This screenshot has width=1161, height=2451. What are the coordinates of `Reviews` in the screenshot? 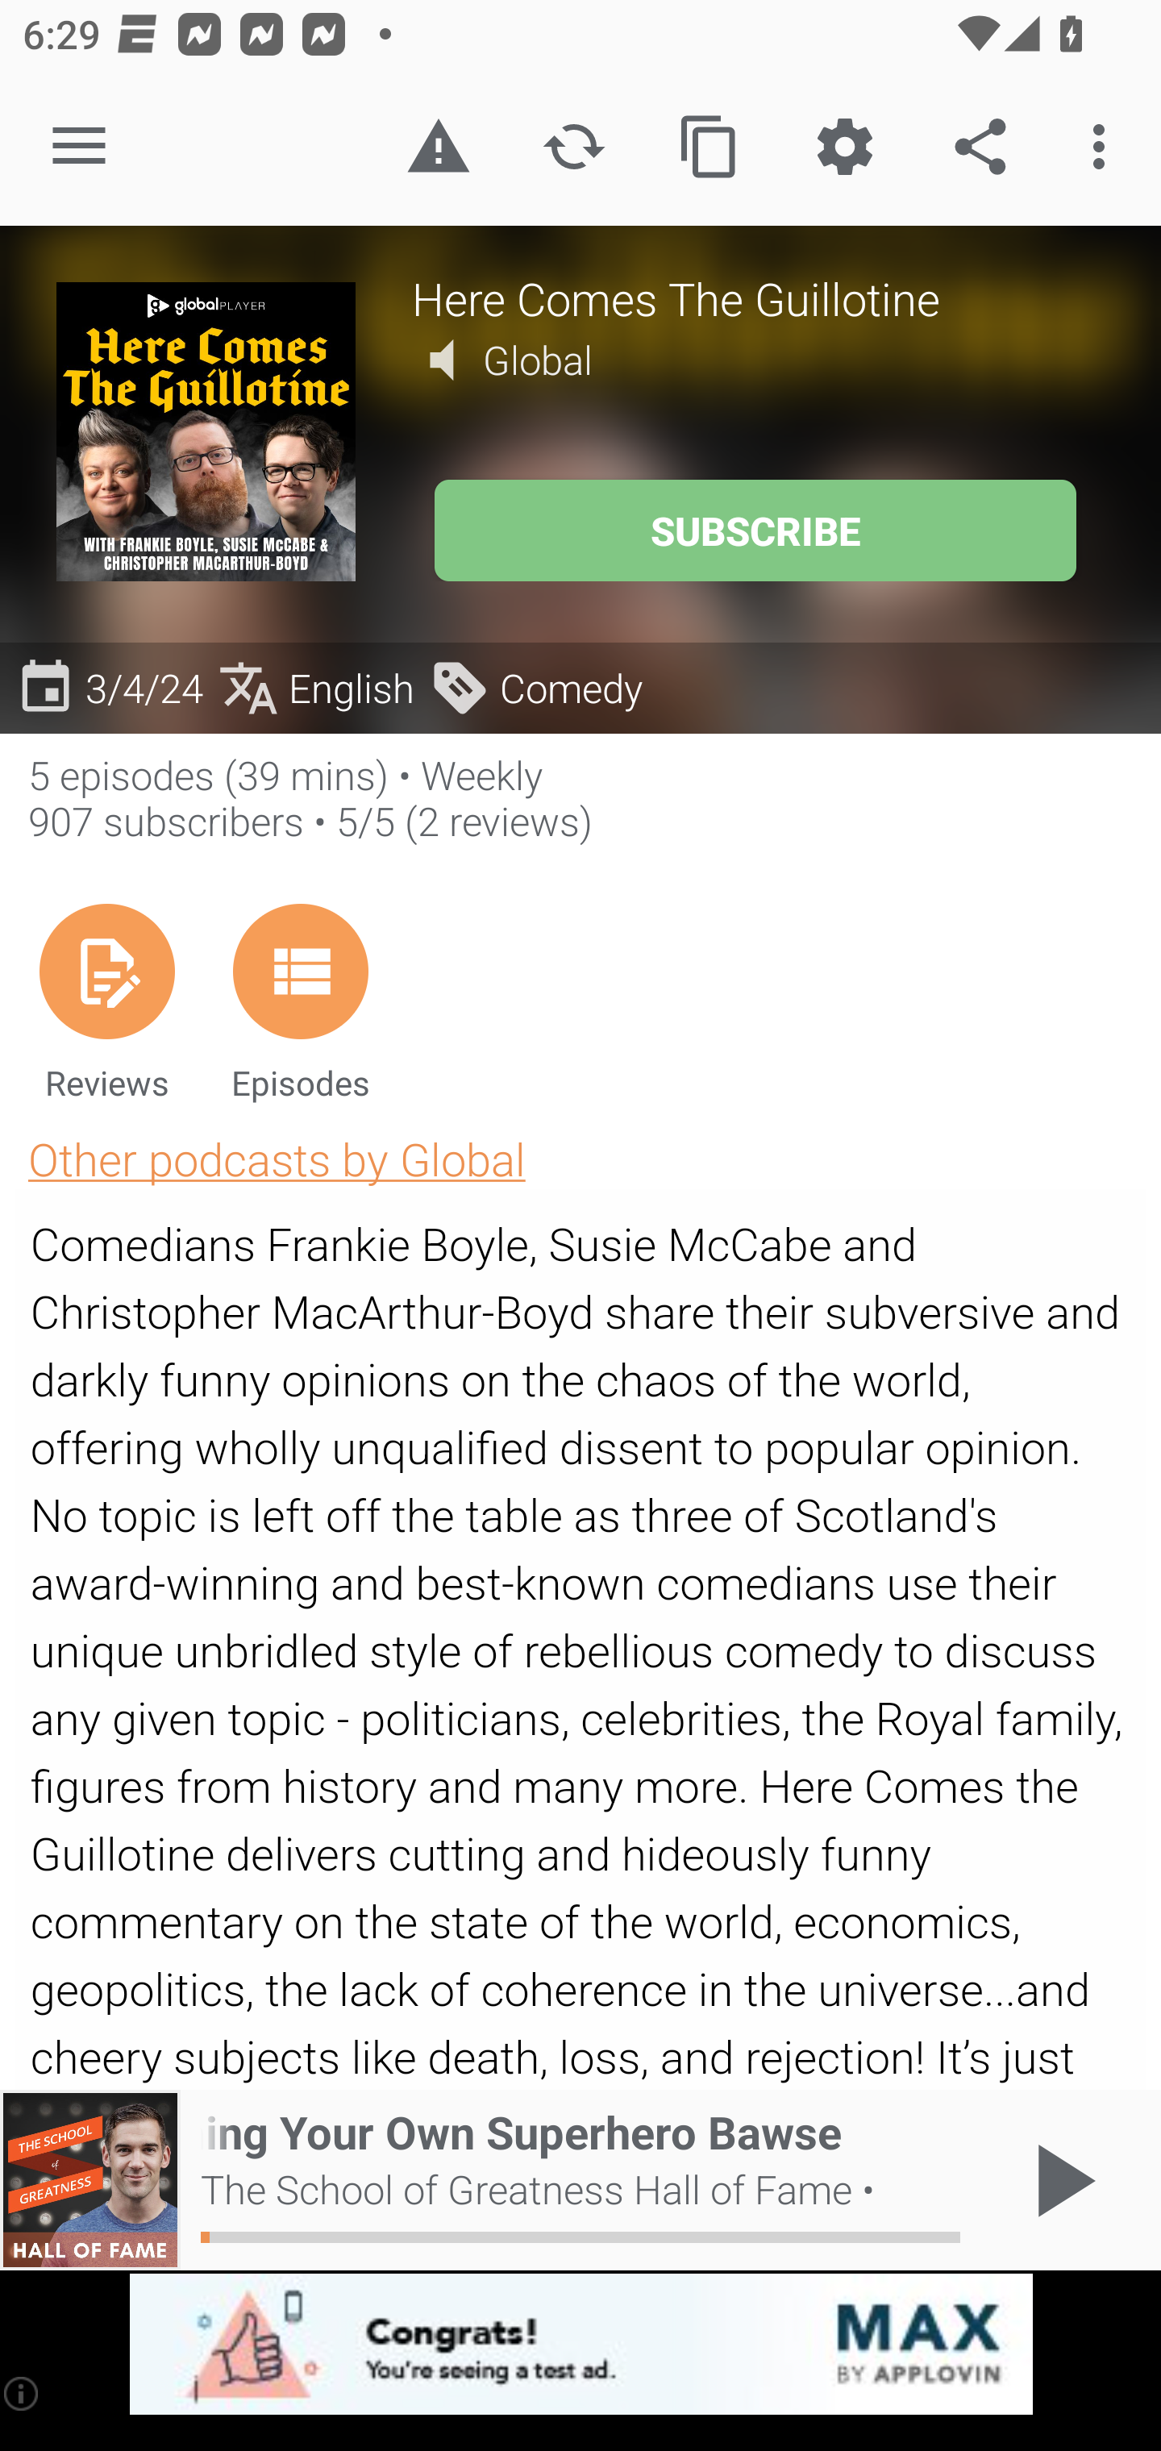 It's located at (106, 1001).